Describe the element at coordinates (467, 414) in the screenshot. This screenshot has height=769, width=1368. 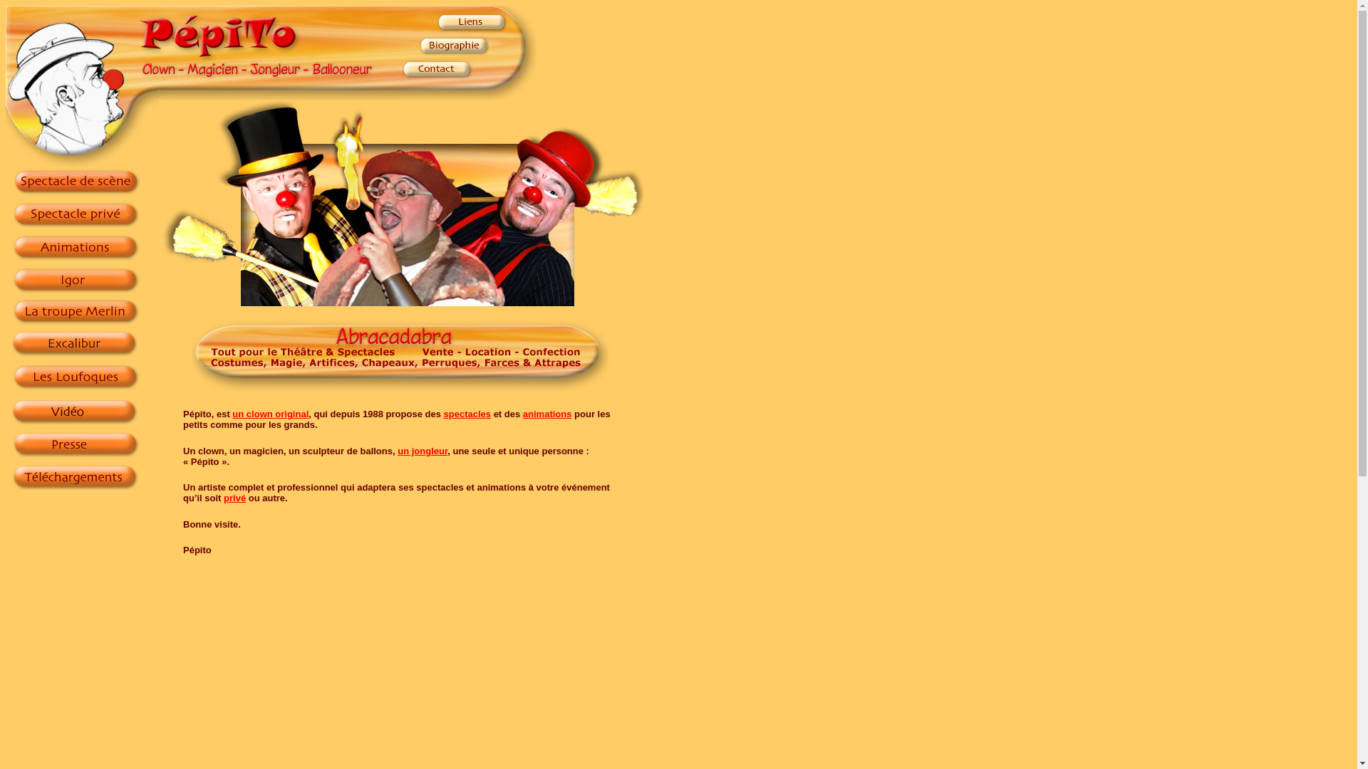
I see `spectacles` at that location.